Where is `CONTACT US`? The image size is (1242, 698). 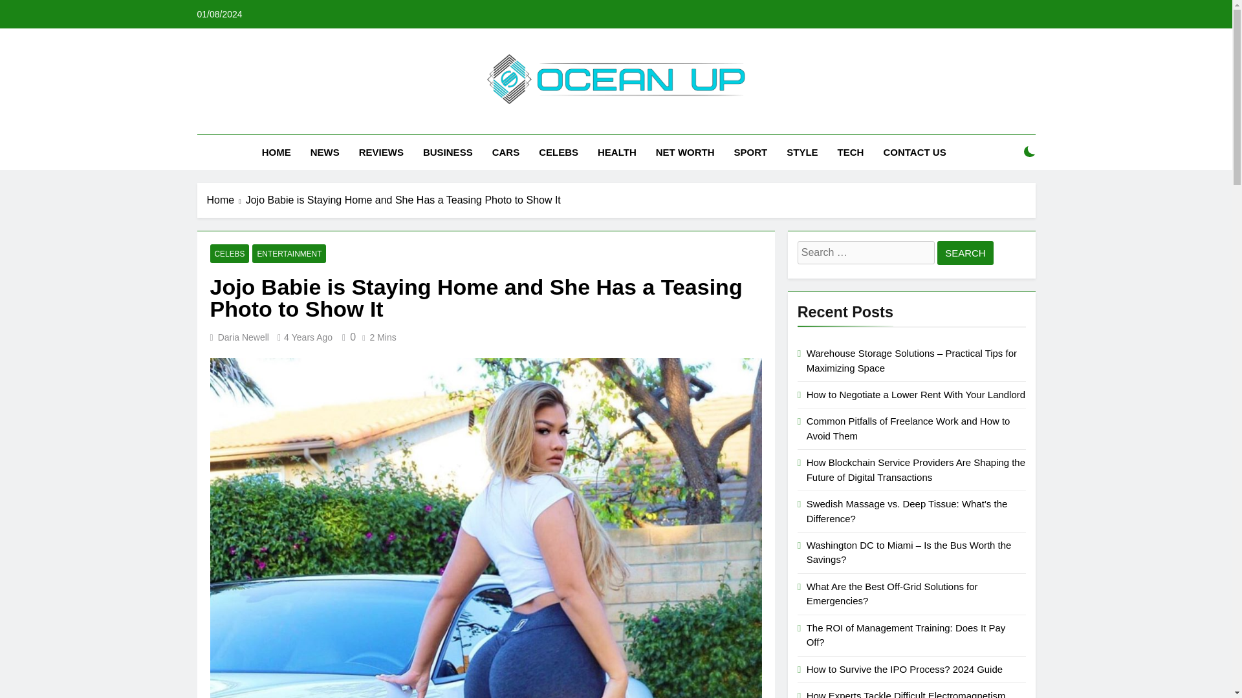 CONTACT US is located at coordinates (913, 153).